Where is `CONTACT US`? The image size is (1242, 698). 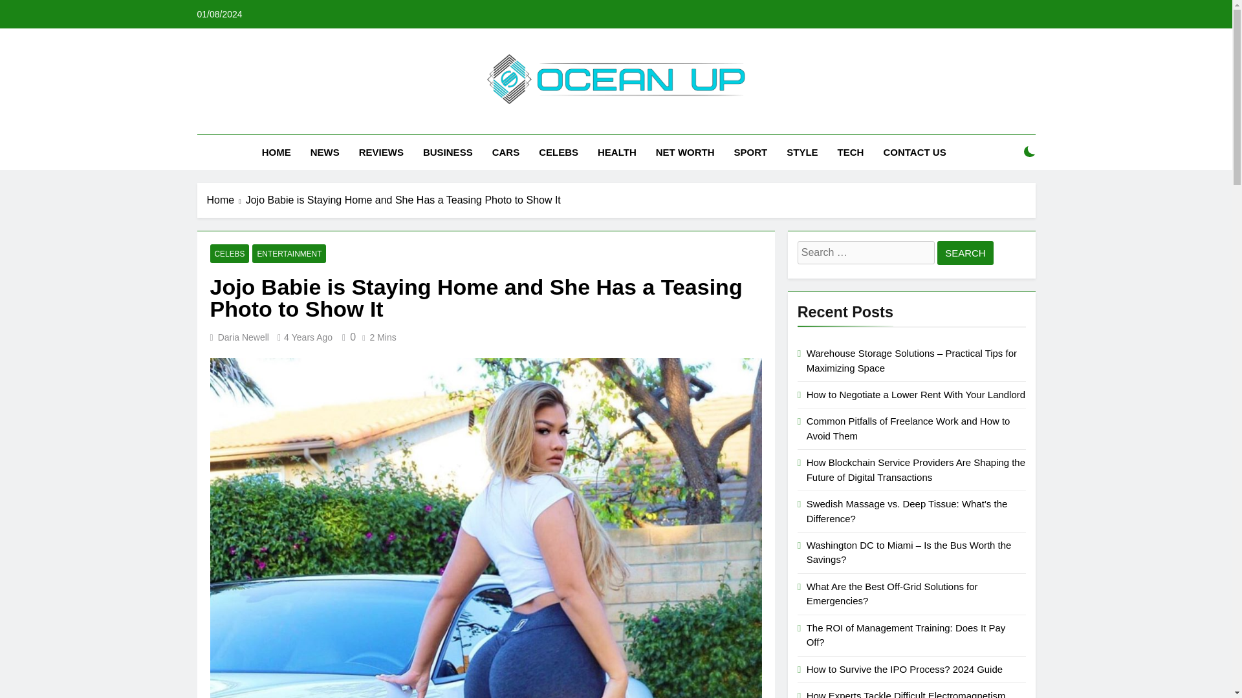 CONTACT US is located at coordinates (913, 153).